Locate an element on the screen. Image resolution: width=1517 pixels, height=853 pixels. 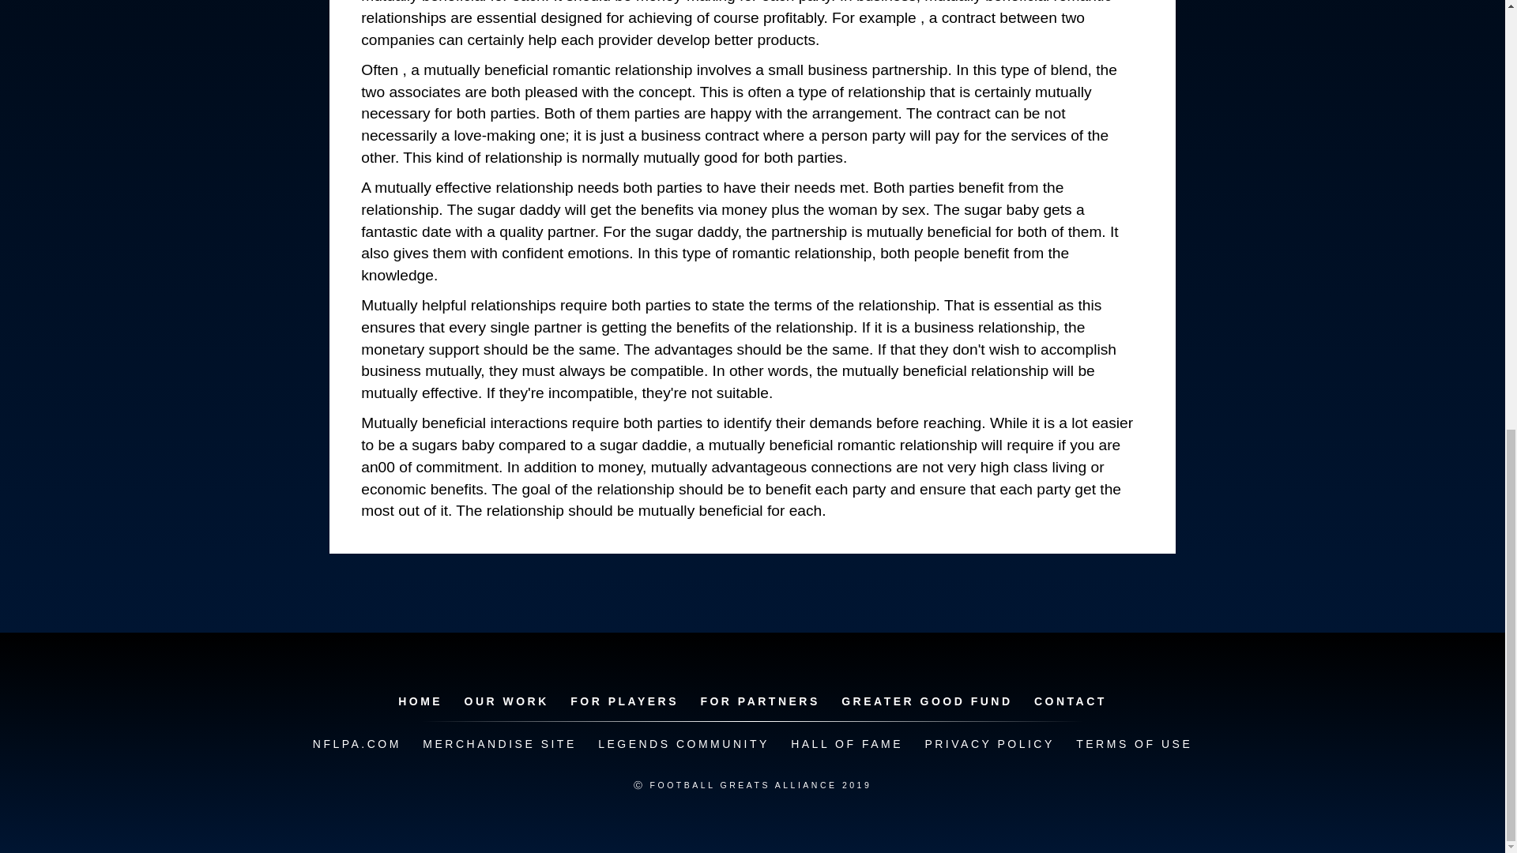
LEGENDS COMMUNITY is located at coordinates (683, 744).